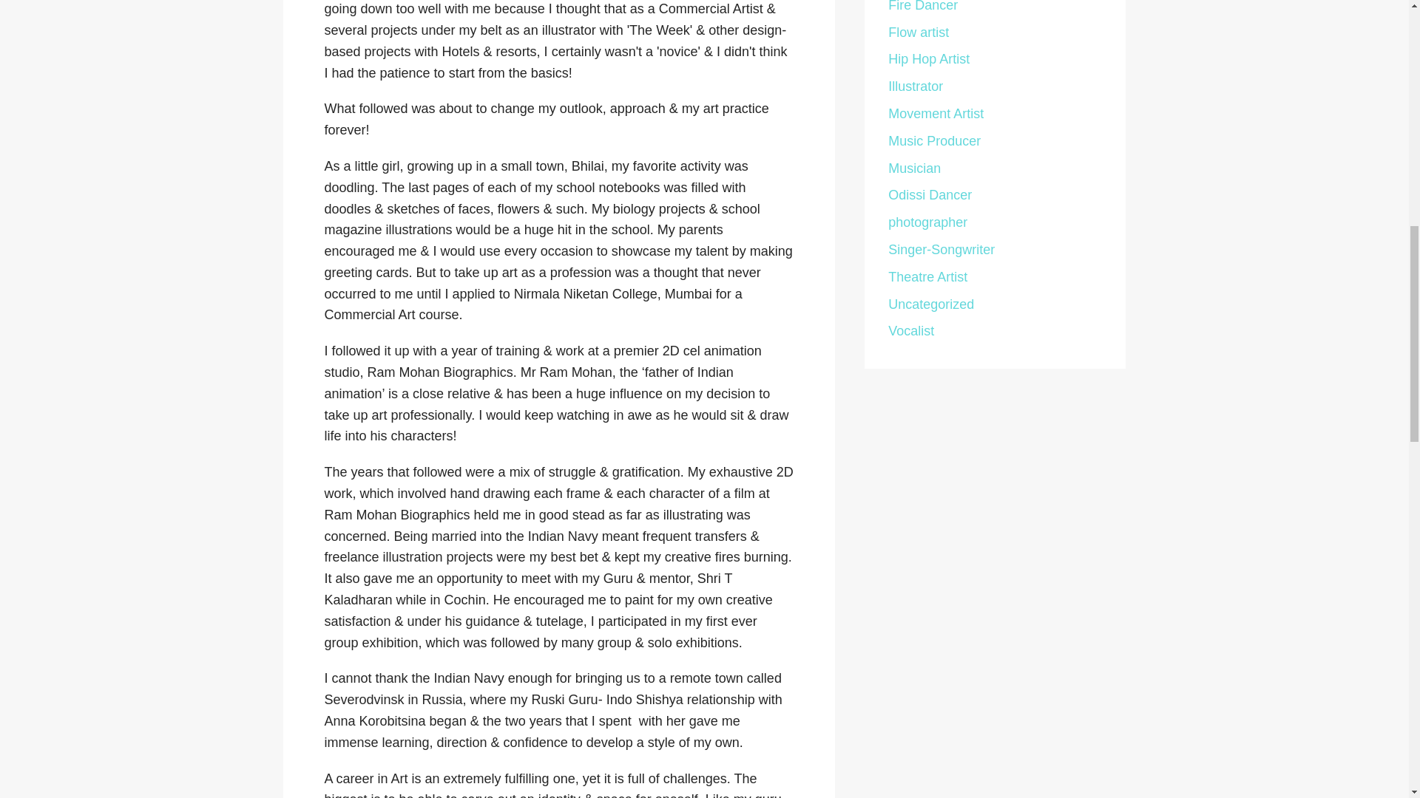 This screenshot has height=798, width=1420. Describe the element at coordinates (923, 6) in the screenshot. I see `Fire Dancer` at that location.